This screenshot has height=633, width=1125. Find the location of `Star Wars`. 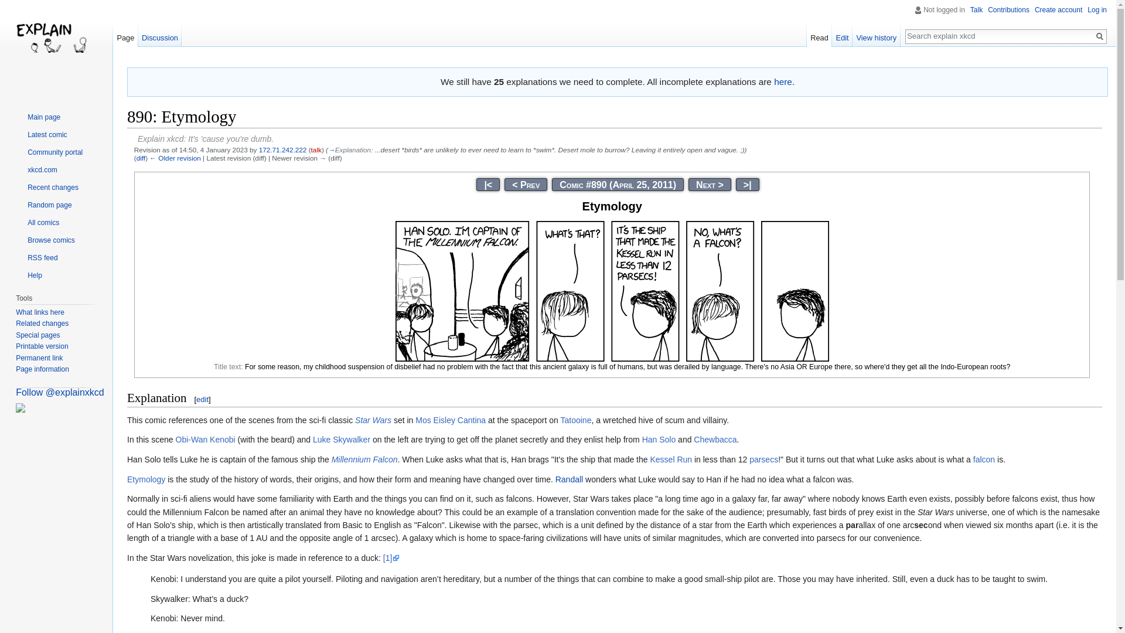

Star Wars is located at coordinates (373, 420).